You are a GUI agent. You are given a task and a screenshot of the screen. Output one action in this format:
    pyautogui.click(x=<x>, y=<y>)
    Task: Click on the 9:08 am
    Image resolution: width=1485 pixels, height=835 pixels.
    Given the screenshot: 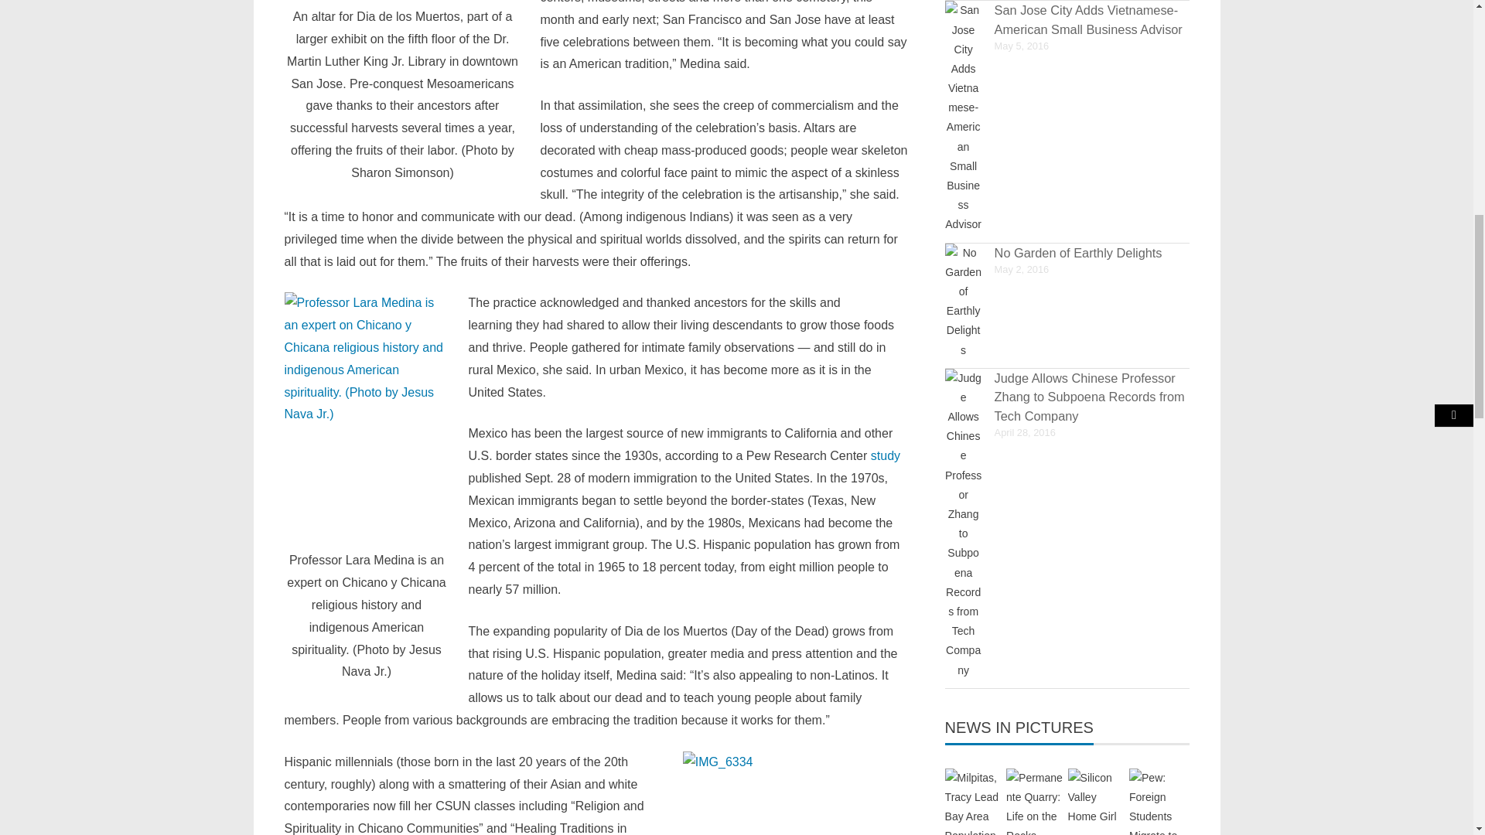 What is the action you would take?
    pyautogui.click(x=1022, y=45)
    